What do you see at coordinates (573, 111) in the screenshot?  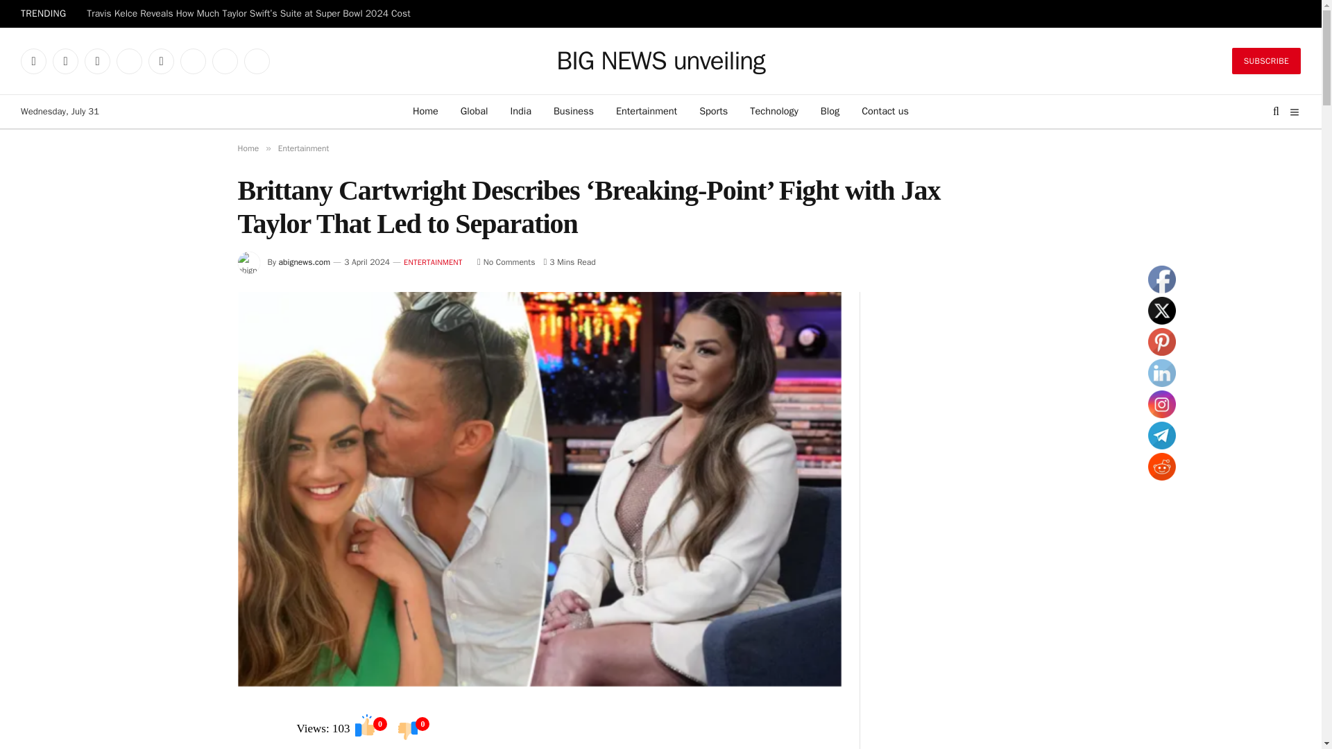 I see `Business` at bounding box center [573, 111].